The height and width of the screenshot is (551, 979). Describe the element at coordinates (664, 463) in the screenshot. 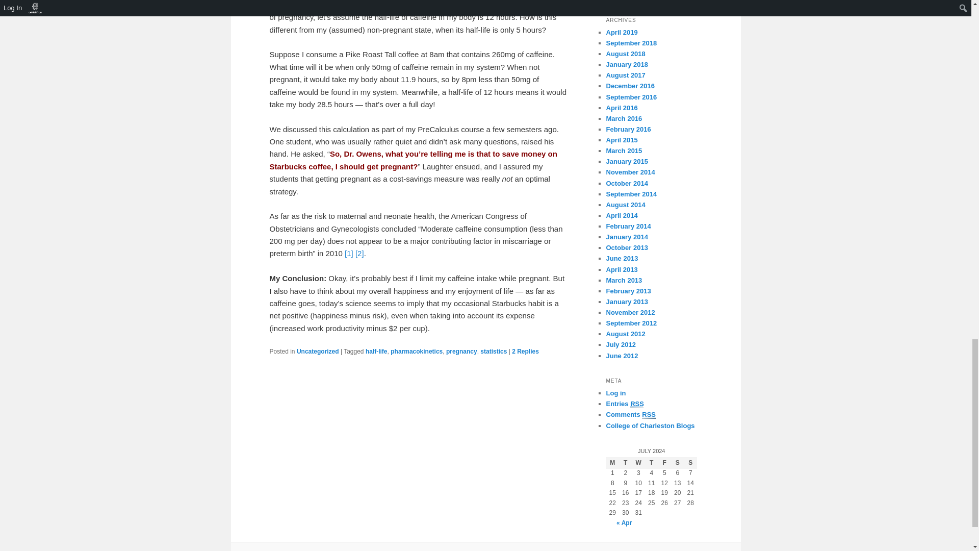

I see `Friday` at that location.